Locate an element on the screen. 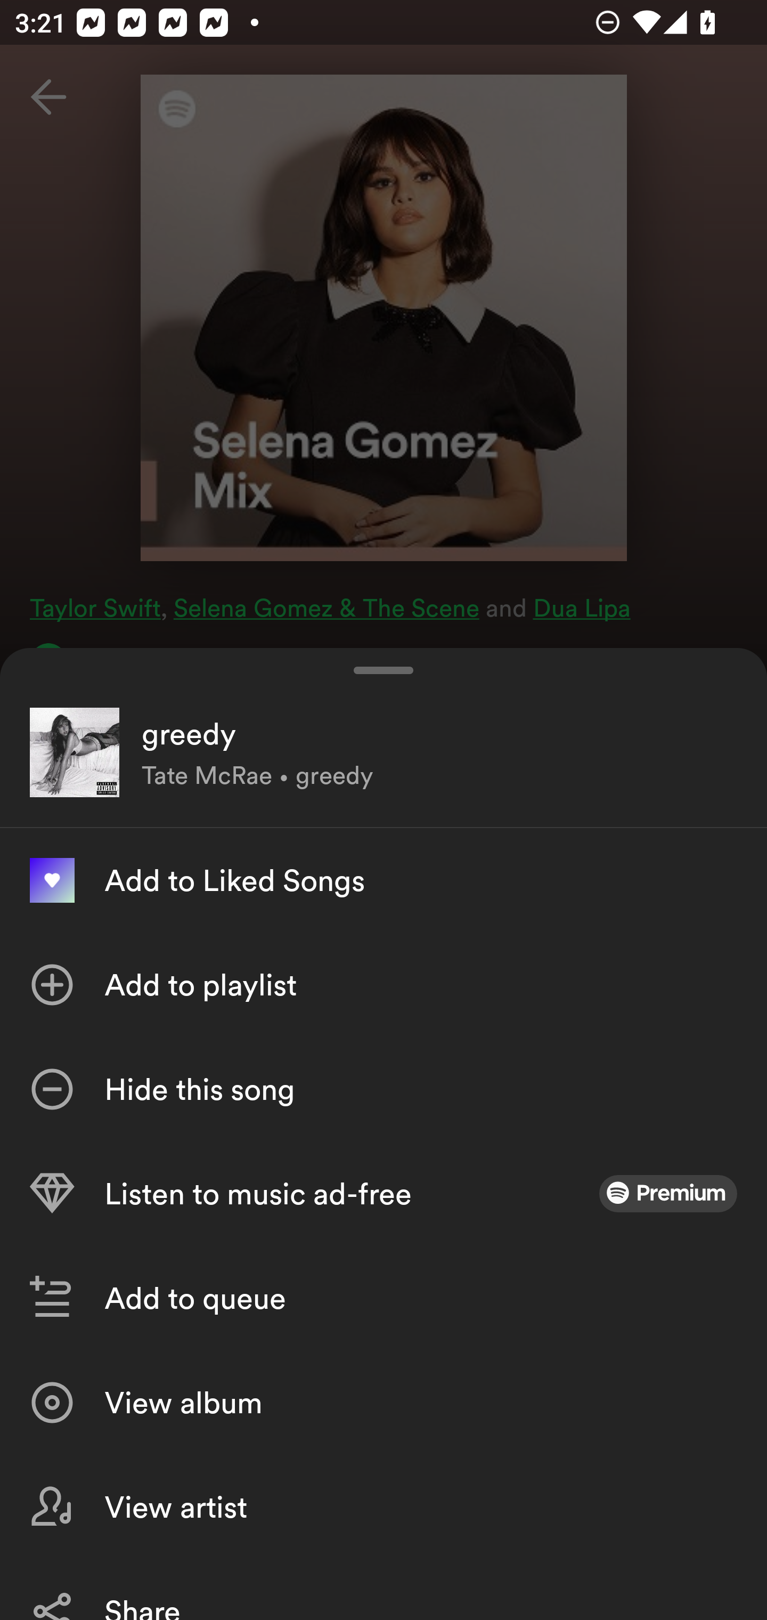 Image resolution: width=767 pixels, height=1620 pixels. Hide this song is located at coordinates (383, 1089).